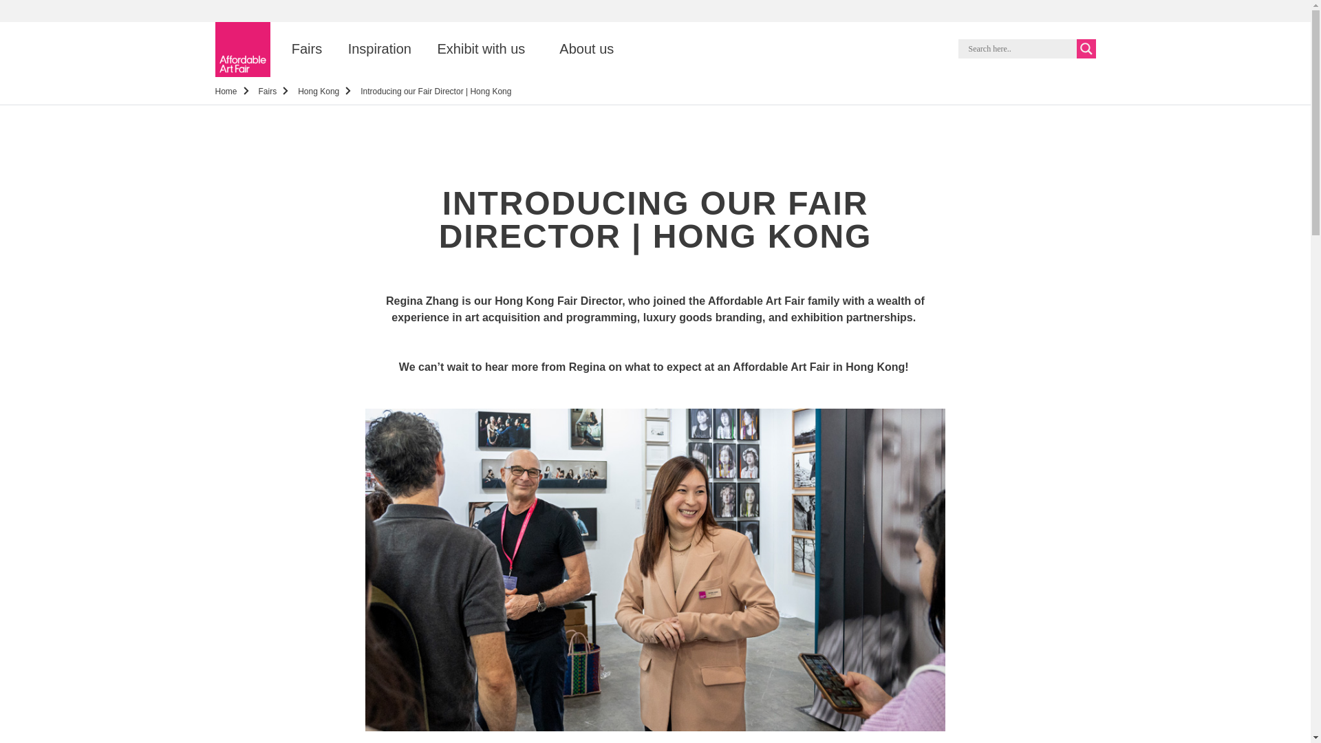 The width and height of the screenshot is (1321, 743). What do you see at coordinates (380, 50) in the screenshot?
I see `Inspiration` at bounding box center [380, 50].